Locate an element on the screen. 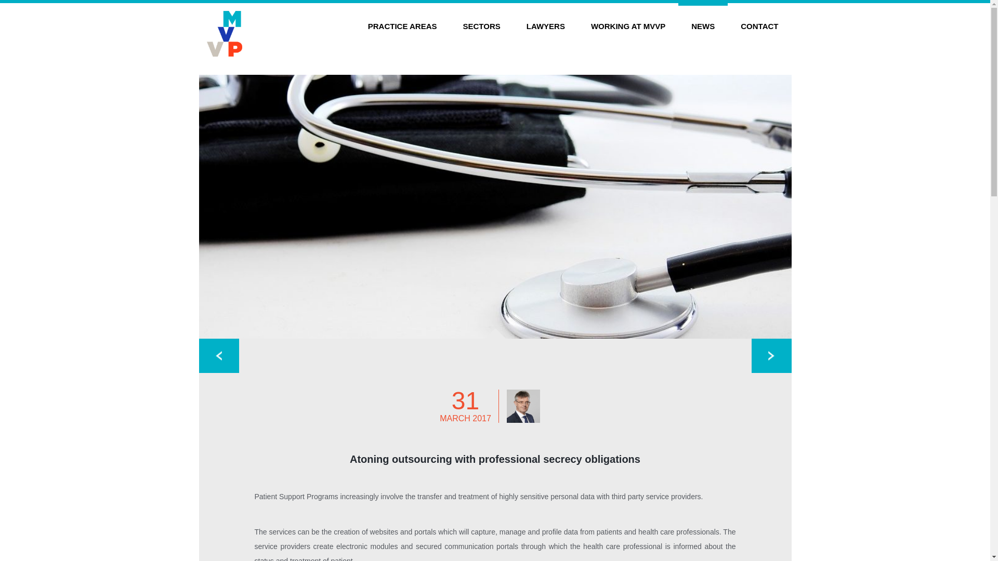  PRACTICE AREAS is located at coordinates (402, 21).